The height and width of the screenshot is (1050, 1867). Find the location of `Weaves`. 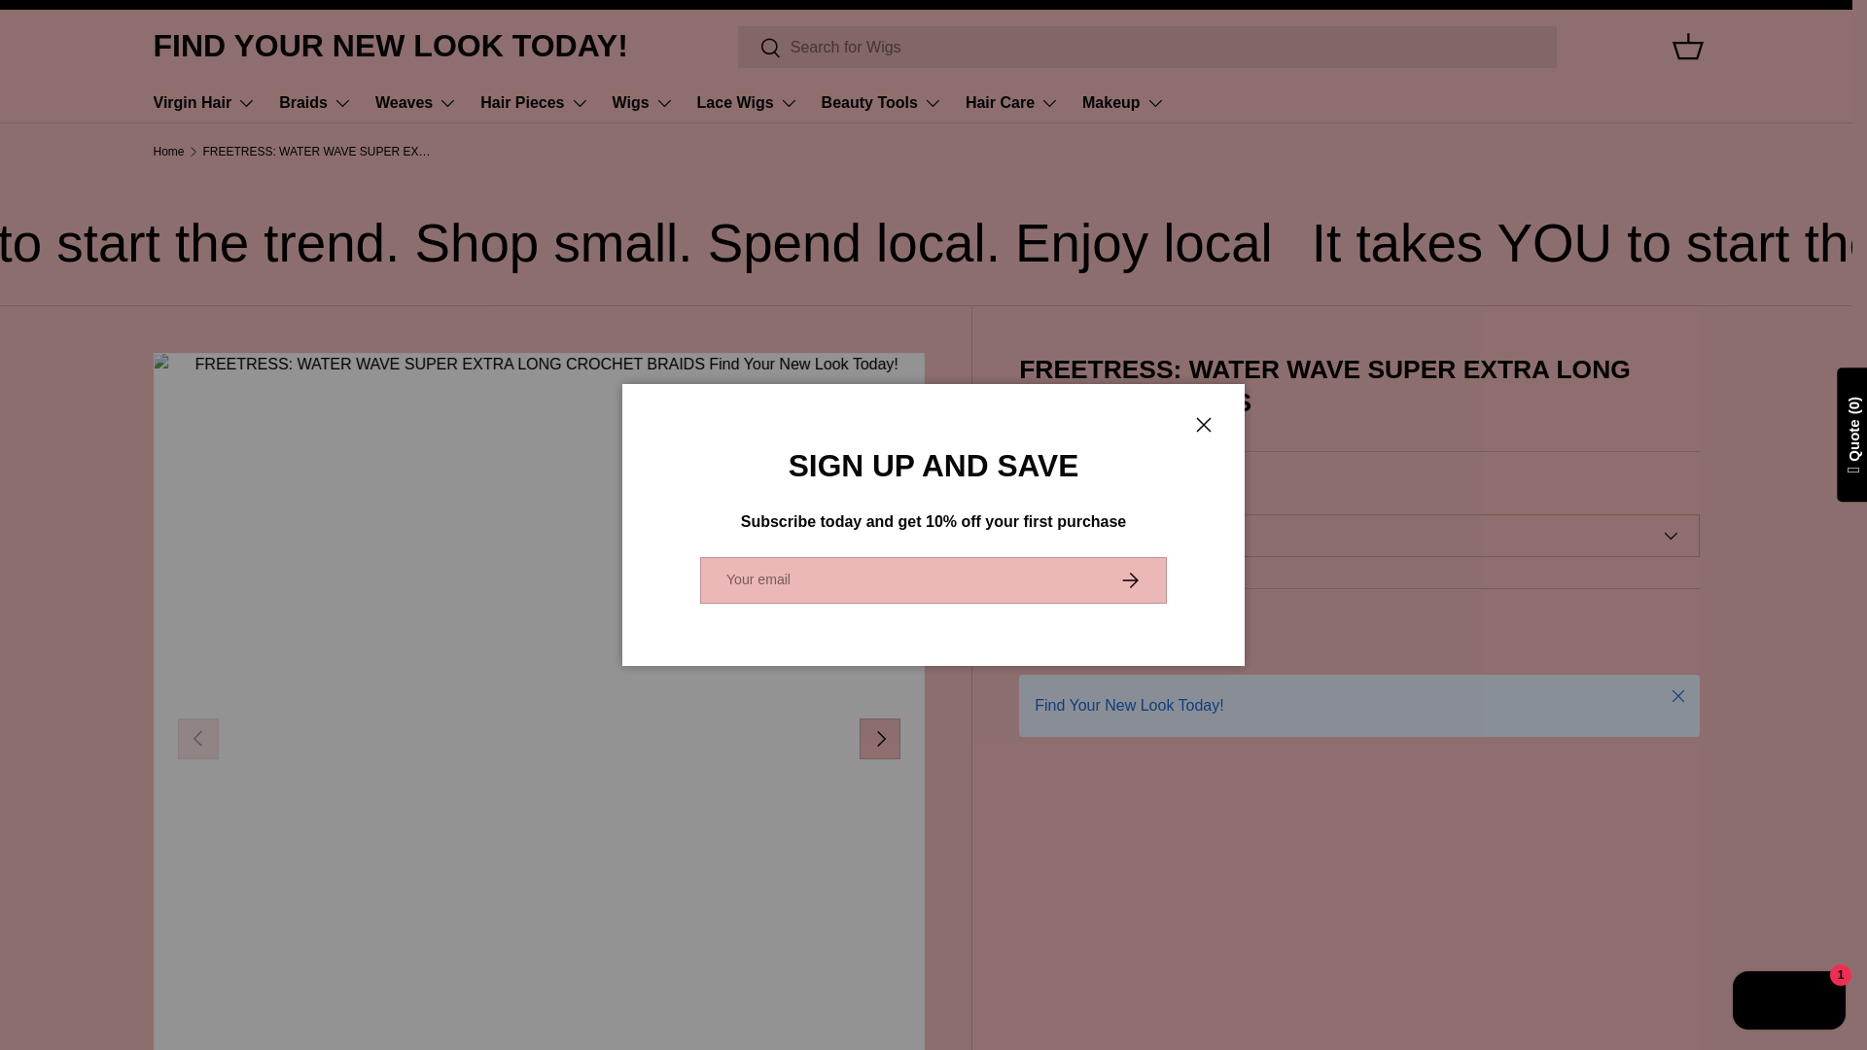

Weaves is located at coordinates (416, 103).